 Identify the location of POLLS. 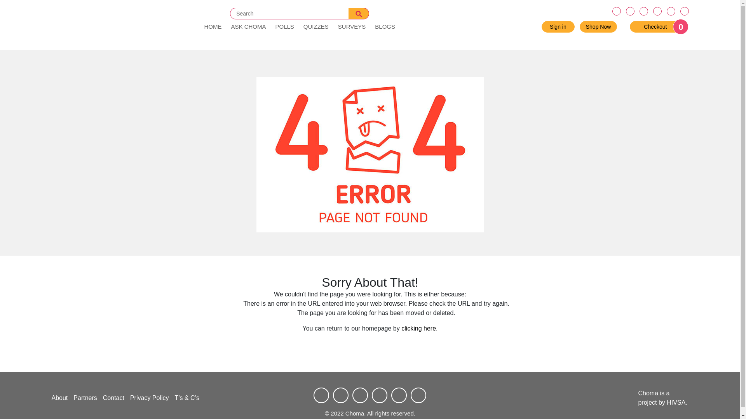
(284, 26).